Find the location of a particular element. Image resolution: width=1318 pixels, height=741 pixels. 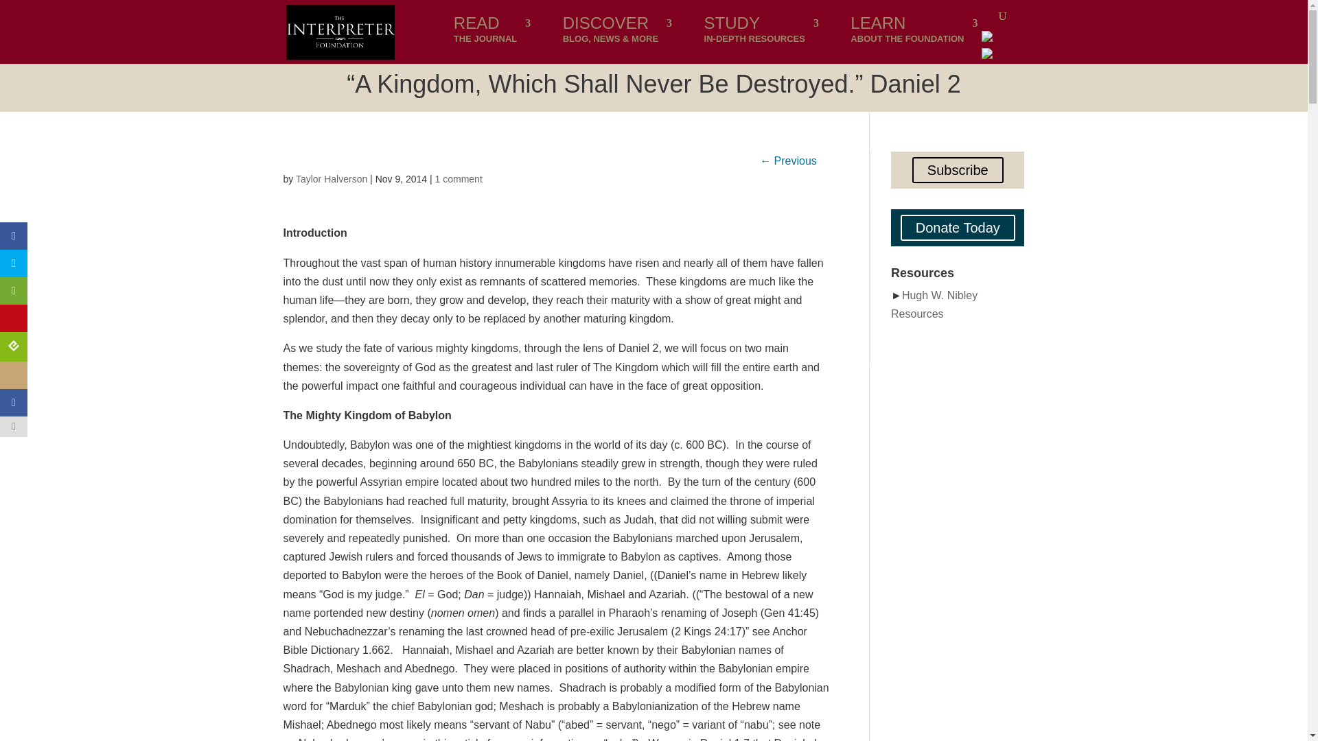

Taylor Halverson is located at coordinates (14, 290).